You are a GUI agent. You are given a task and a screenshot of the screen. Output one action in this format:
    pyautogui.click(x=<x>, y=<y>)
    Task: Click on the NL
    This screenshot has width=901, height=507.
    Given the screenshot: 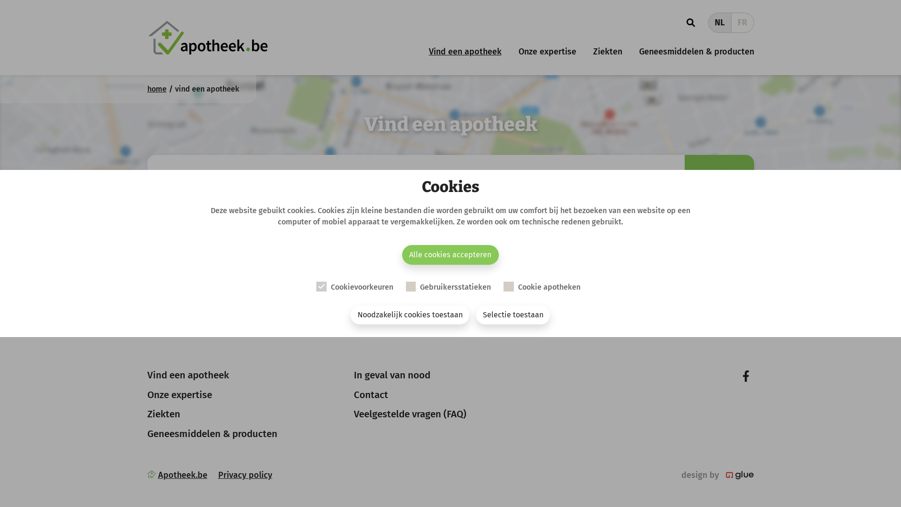 What is the action you would take?
    pyautogui.click(x=719, y=23)
    